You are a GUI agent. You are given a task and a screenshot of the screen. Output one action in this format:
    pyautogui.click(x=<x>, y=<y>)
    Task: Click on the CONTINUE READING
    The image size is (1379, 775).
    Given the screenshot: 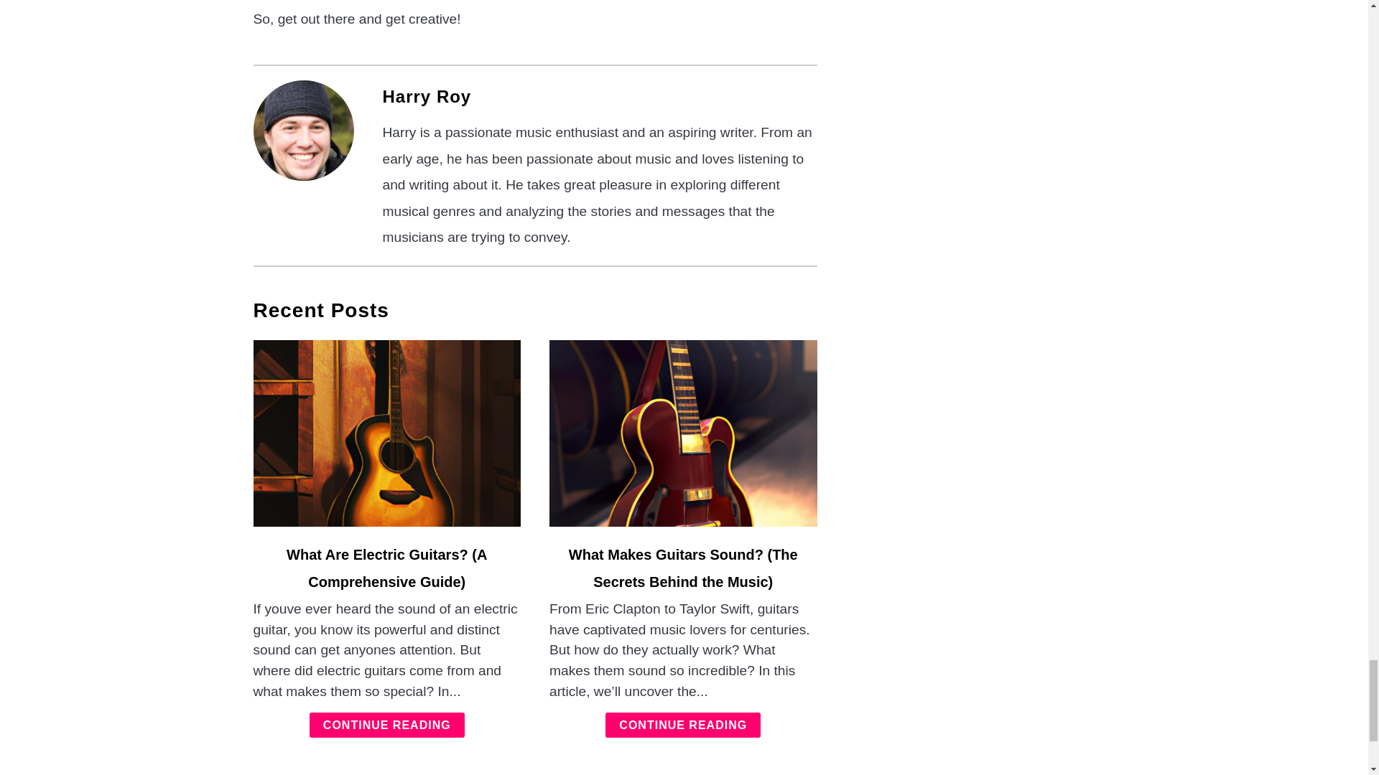 What is the action you would take?
    pyautogui.click(x=682, y=725)
    